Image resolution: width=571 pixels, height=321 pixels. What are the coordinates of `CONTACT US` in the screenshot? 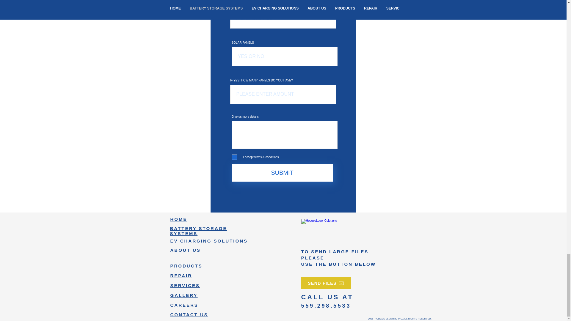 It's located at (189, 314).